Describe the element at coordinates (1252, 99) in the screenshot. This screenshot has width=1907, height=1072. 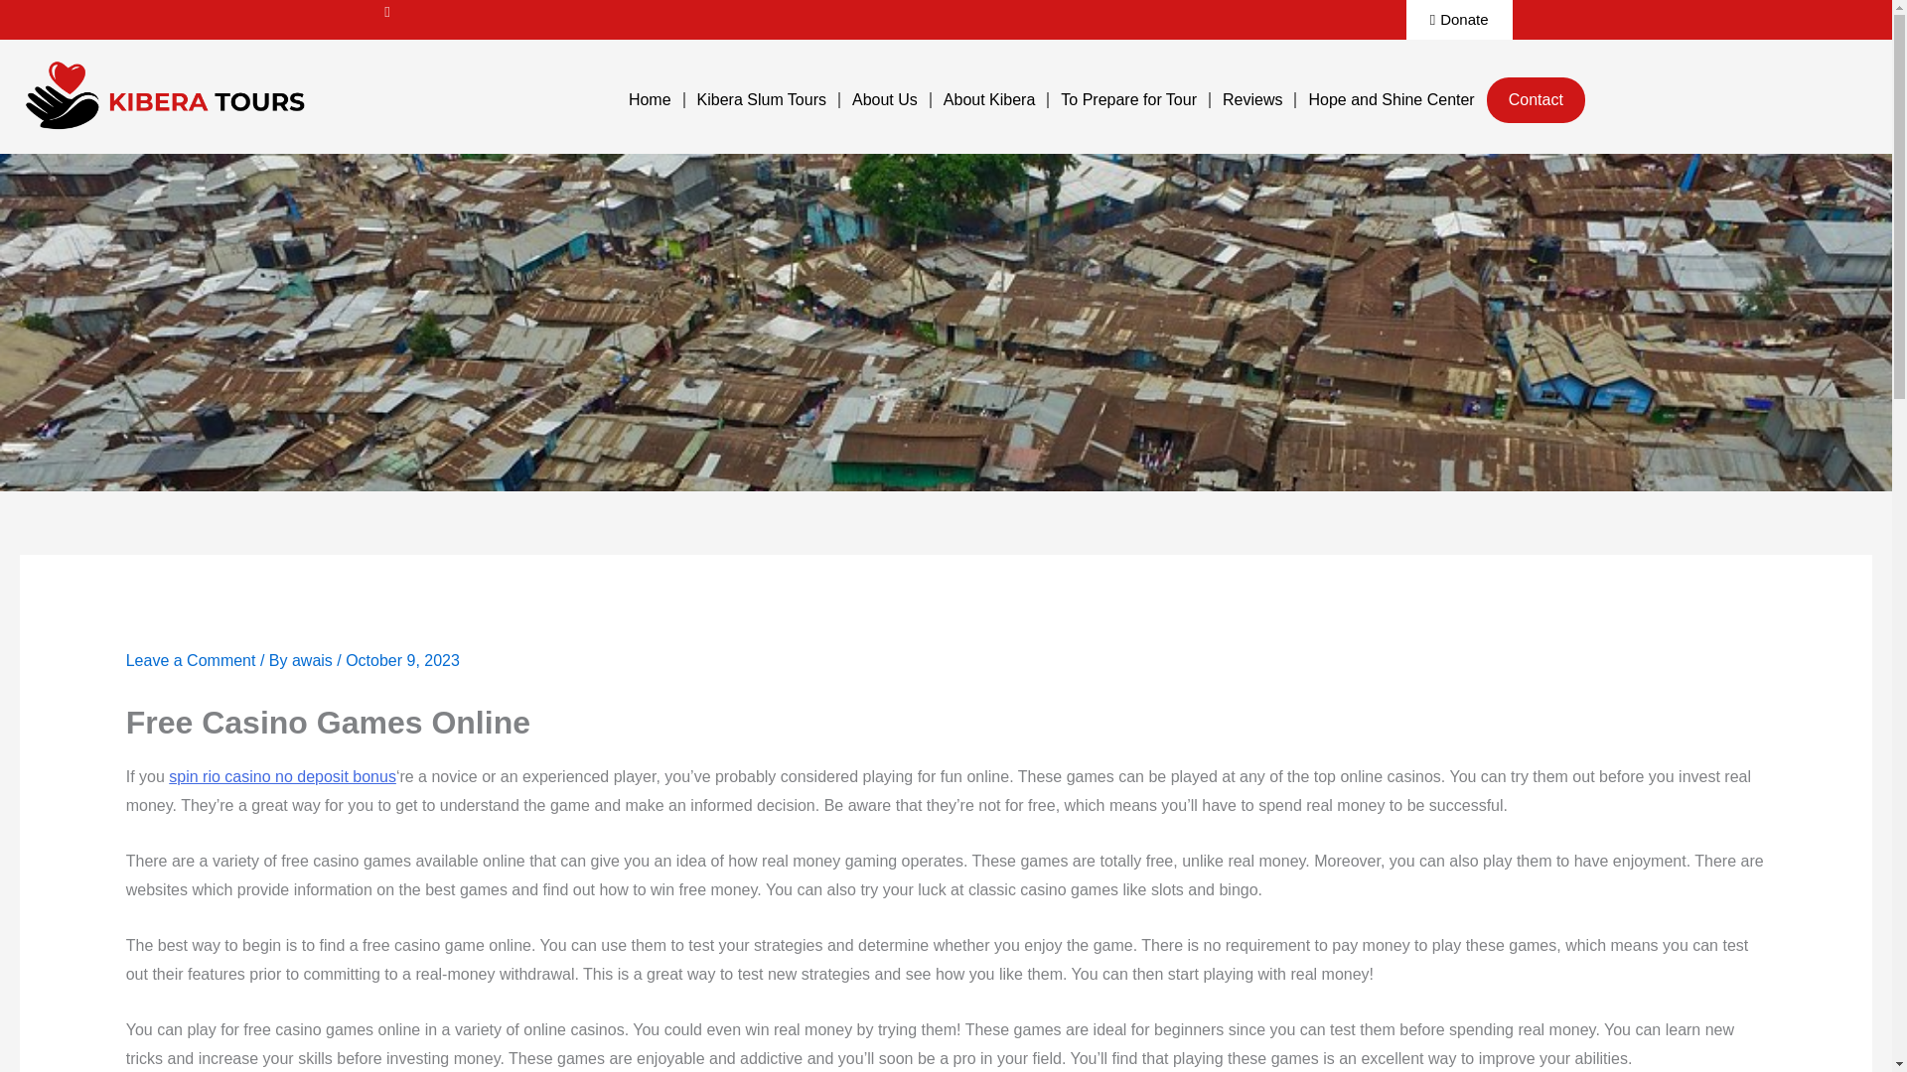
I see `Reviews` at that location.